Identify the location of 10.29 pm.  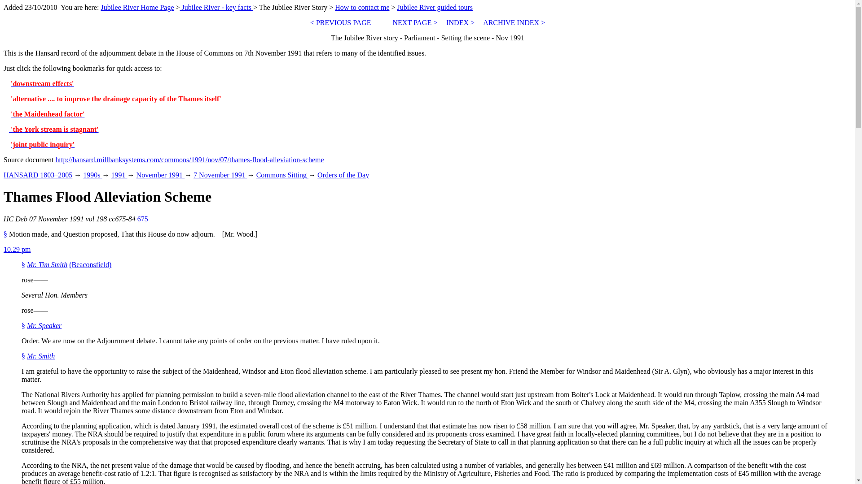
(17, 249).